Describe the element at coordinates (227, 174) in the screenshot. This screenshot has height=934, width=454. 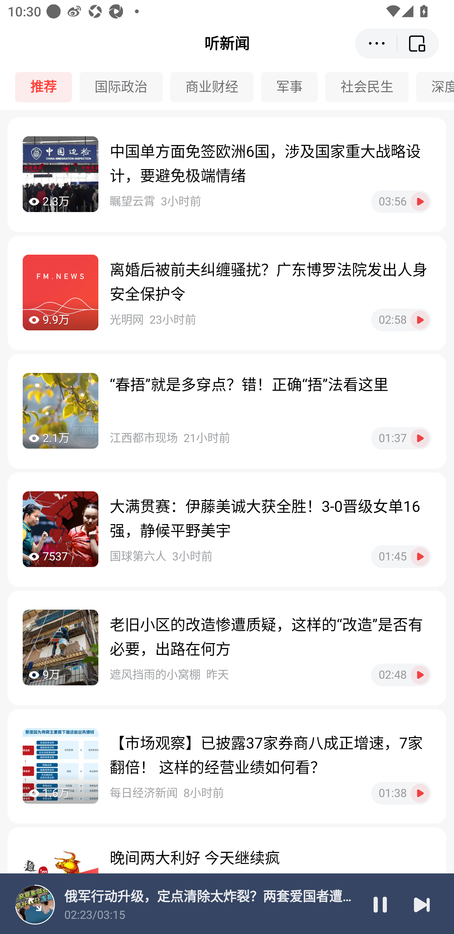
I see `2.3万 中国单方面免签欧洲6国，涉及国家重大战略设计，要避免极端情绪 瞩望云霄3小时前 03:56` at that location.